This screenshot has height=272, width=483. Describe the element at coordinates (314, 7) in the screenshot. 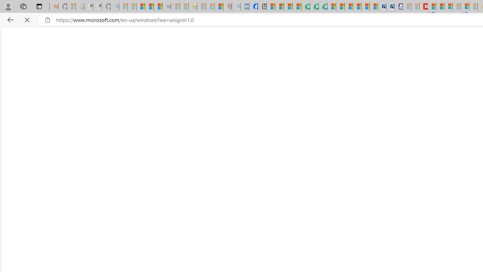

I see `Terms of Use Agreement` at that location.